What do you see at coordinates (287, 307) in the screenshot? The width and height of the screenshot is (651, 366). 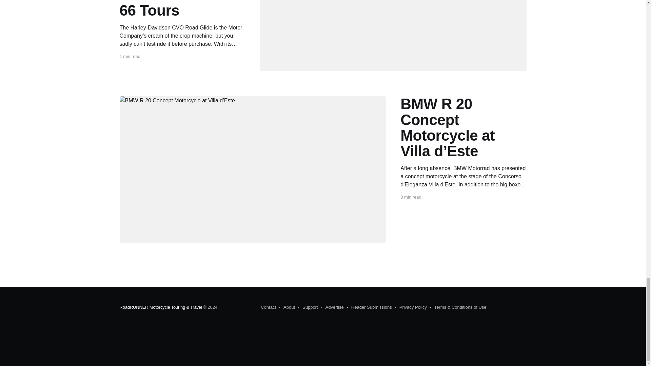 I see `About` at bounding box center [287, 307].